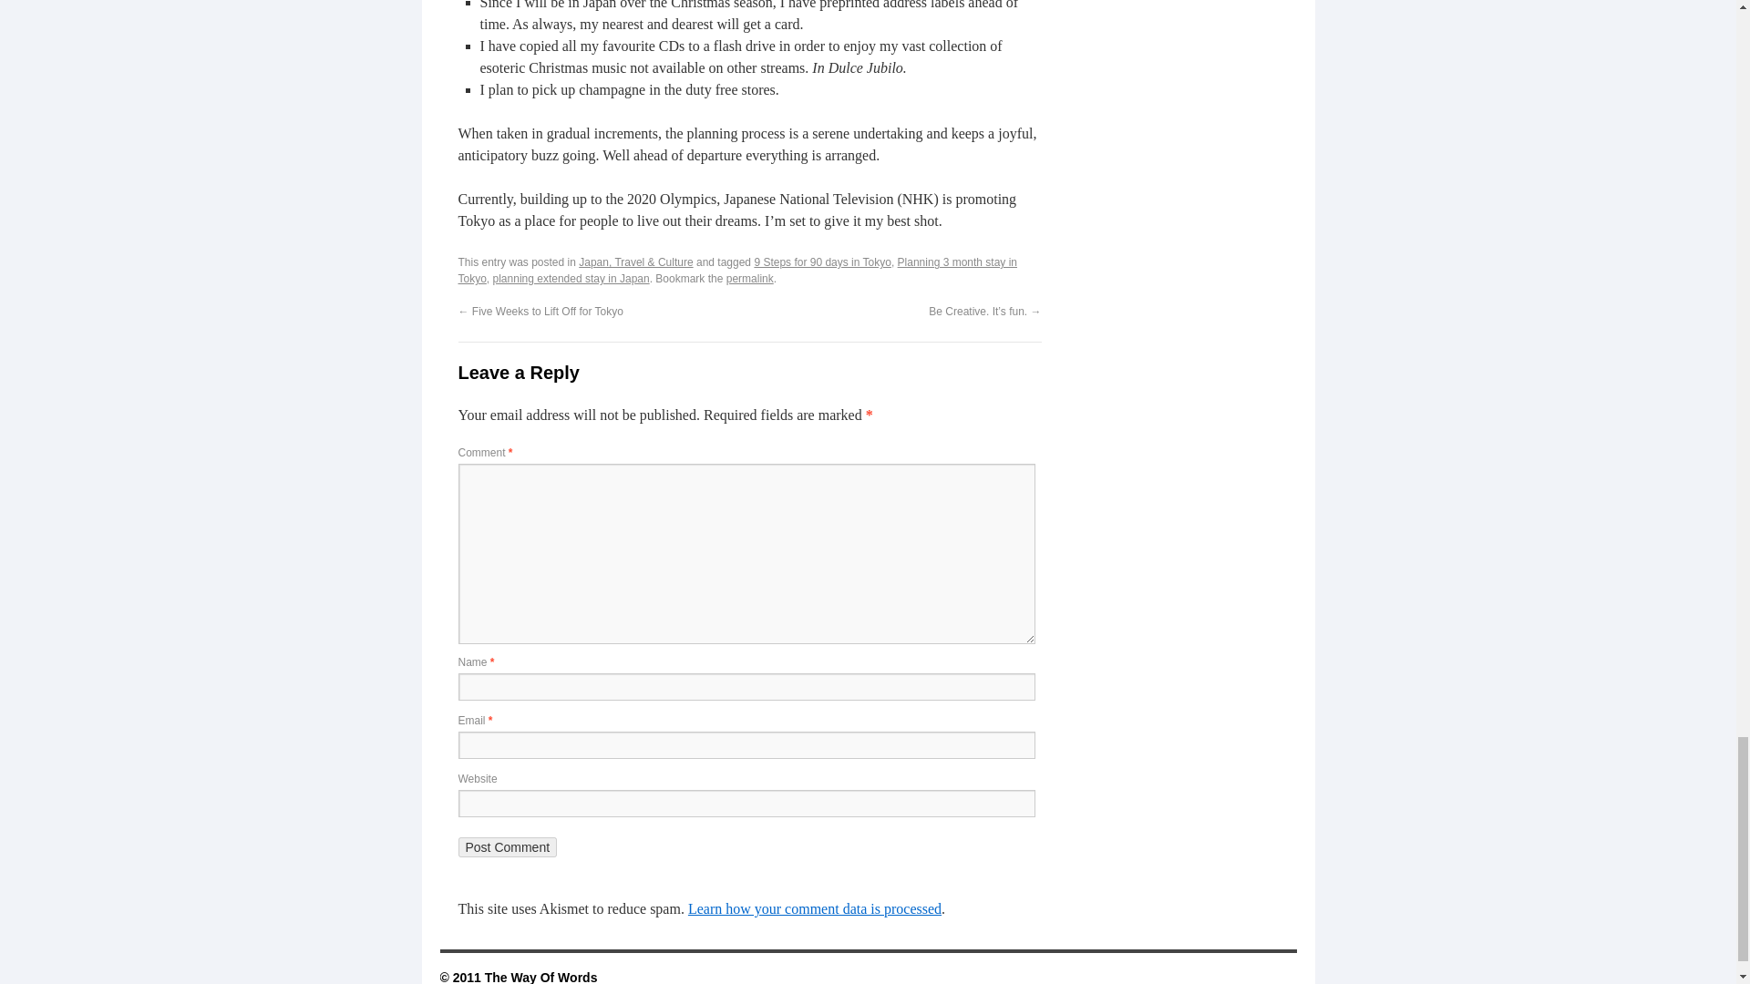 The width and height of the screenshot is (1750, 984). Describe the element at coordinates (736, 270) in the screenshot. I see `Planning 3 month stay in Tokyo` at that location.